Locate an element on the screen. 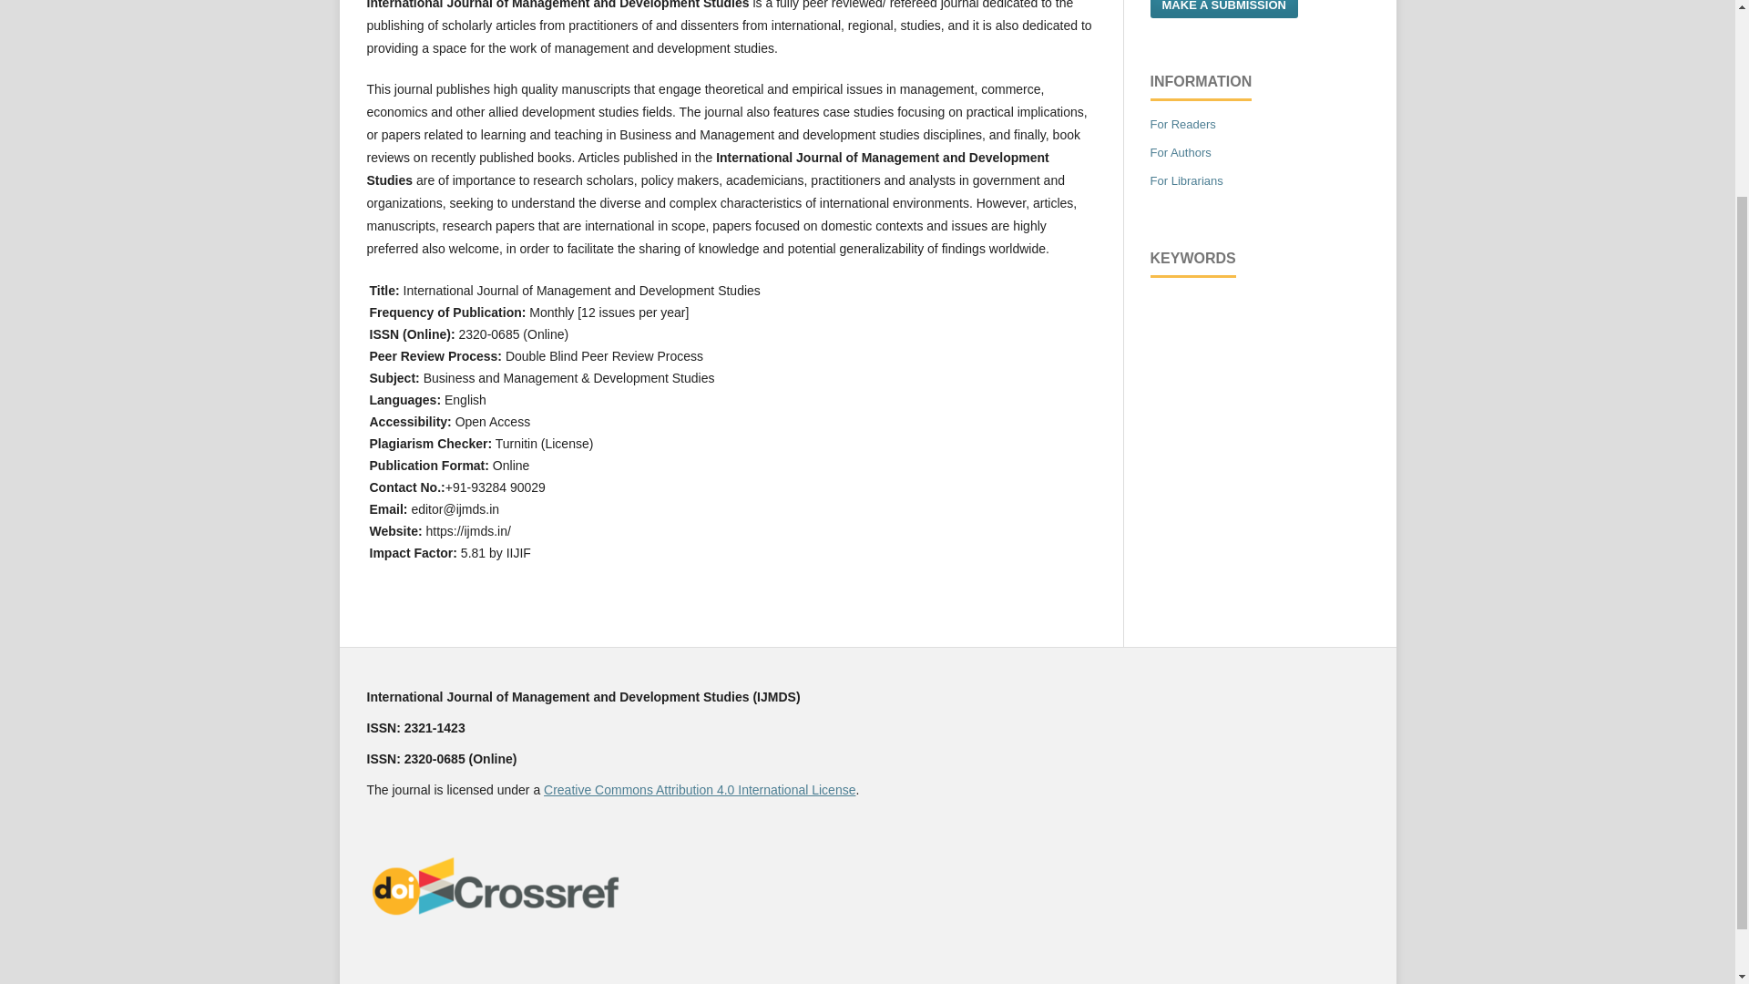 The height and width of the screenshot is (984, 1749). Creative Commons Attribution 4.0 International License is located at coordinates (700, 789).